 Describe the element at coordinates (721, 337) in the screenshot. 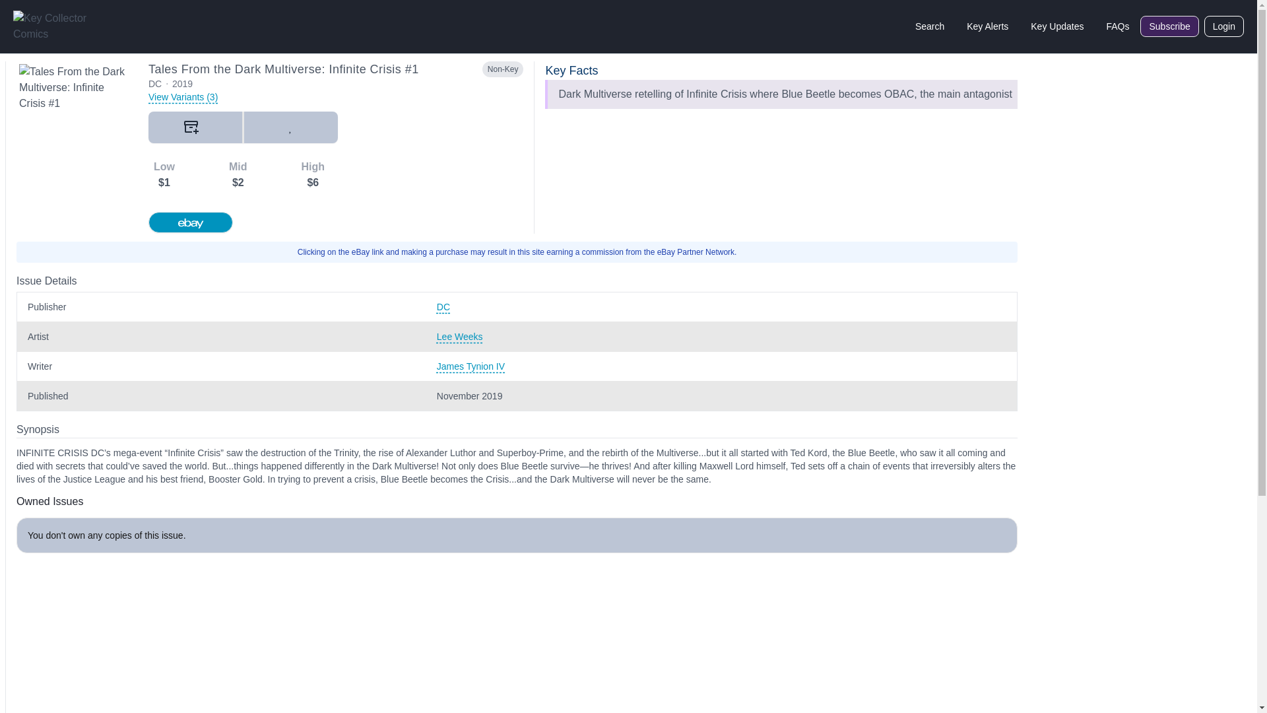

I see `Lee Weeks` at that location.